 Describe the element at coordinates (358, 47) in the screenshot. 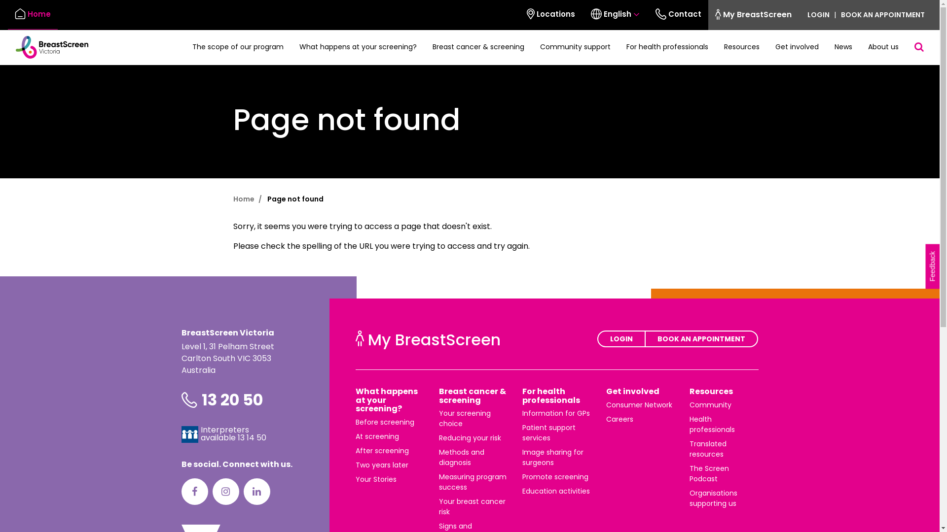

I see `What happens at your screening?` at that location.